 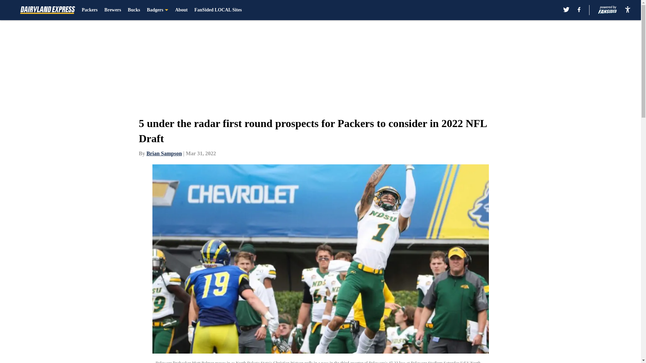 I want to click on Brian Sampson, so click(x=164, y=153).